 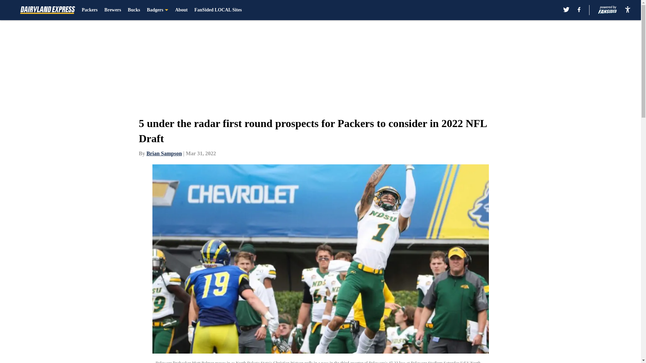 I want to click on Brian Sampson, so click(x=164, y=153).